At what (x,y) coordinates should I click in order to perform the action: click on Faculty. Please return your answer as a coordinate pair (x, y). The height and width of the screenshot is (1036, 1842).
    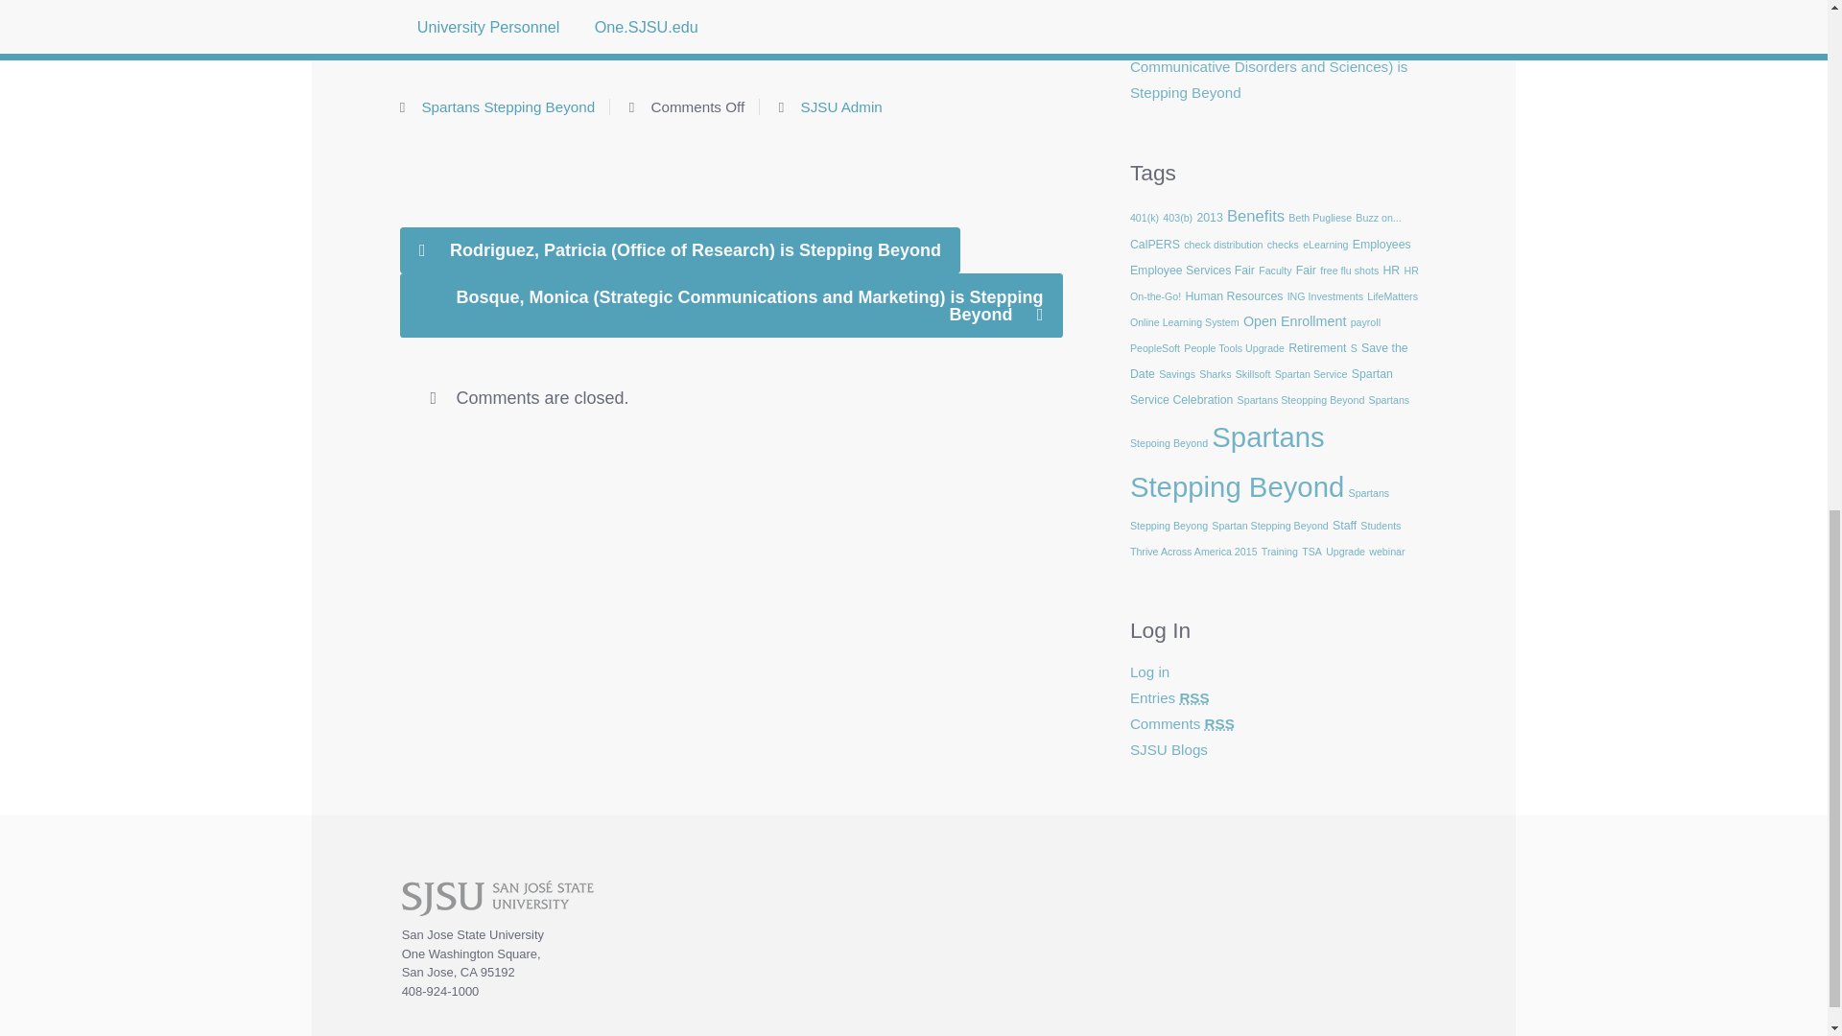
    Looking at the image, I should click on (1274, 271).